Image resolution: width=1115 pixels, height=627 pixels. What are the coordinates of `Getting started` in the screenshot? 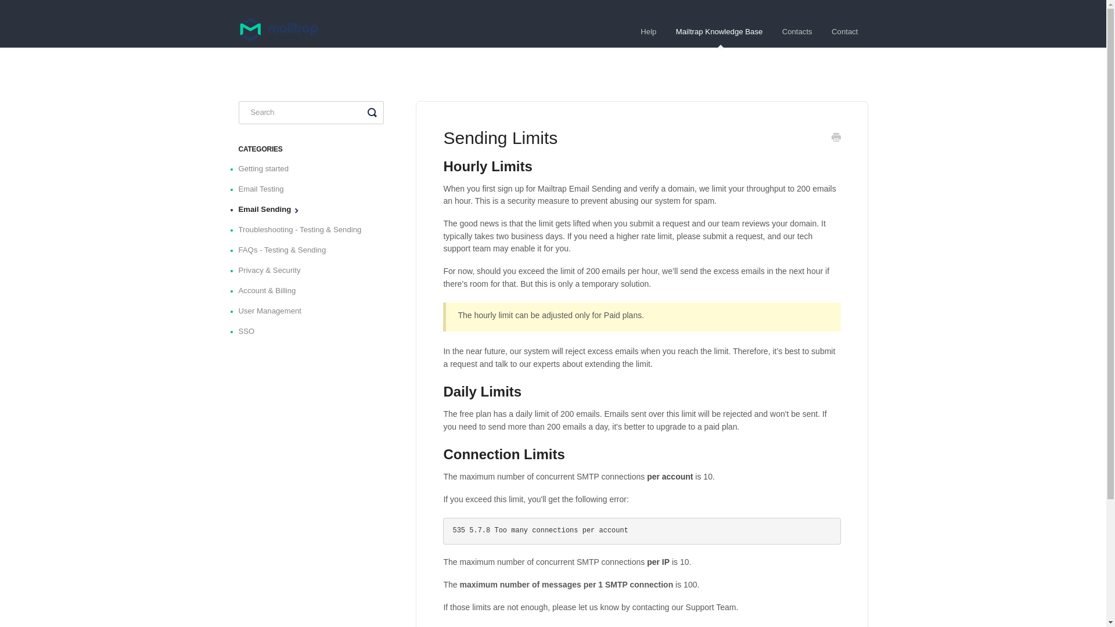 It's located at (268, 168).